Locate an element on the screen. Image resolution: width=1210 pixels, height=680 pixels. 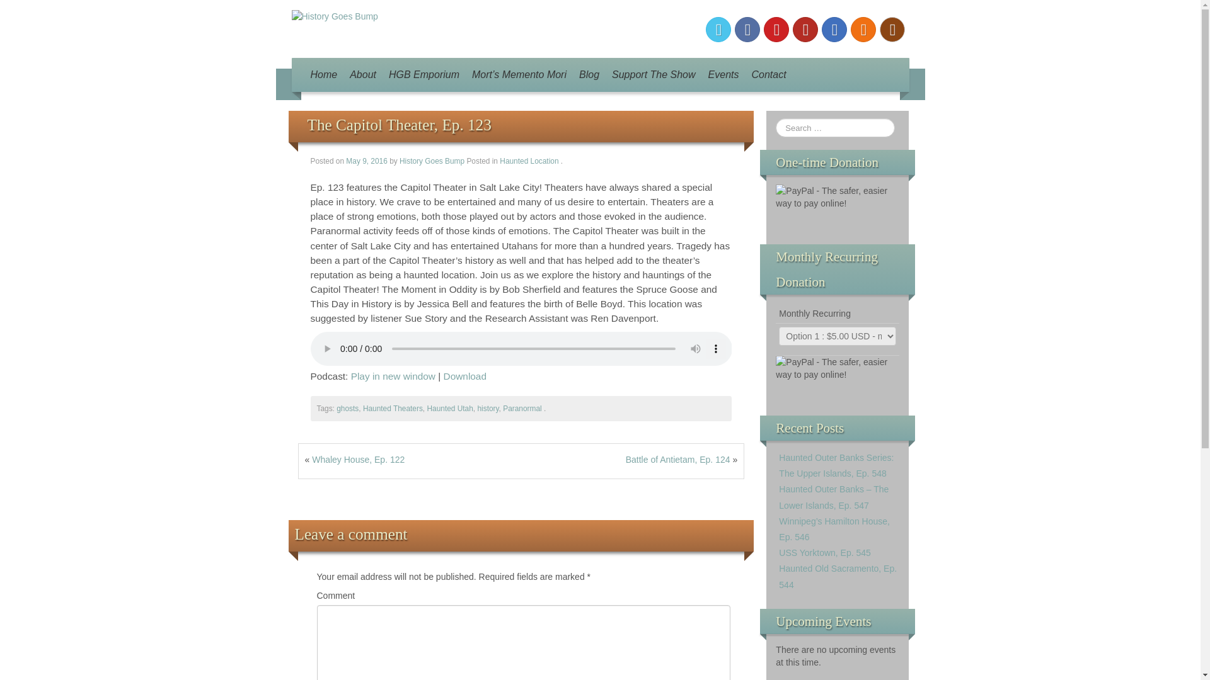
May 9, 2016 is located at coordinates (368, 161).